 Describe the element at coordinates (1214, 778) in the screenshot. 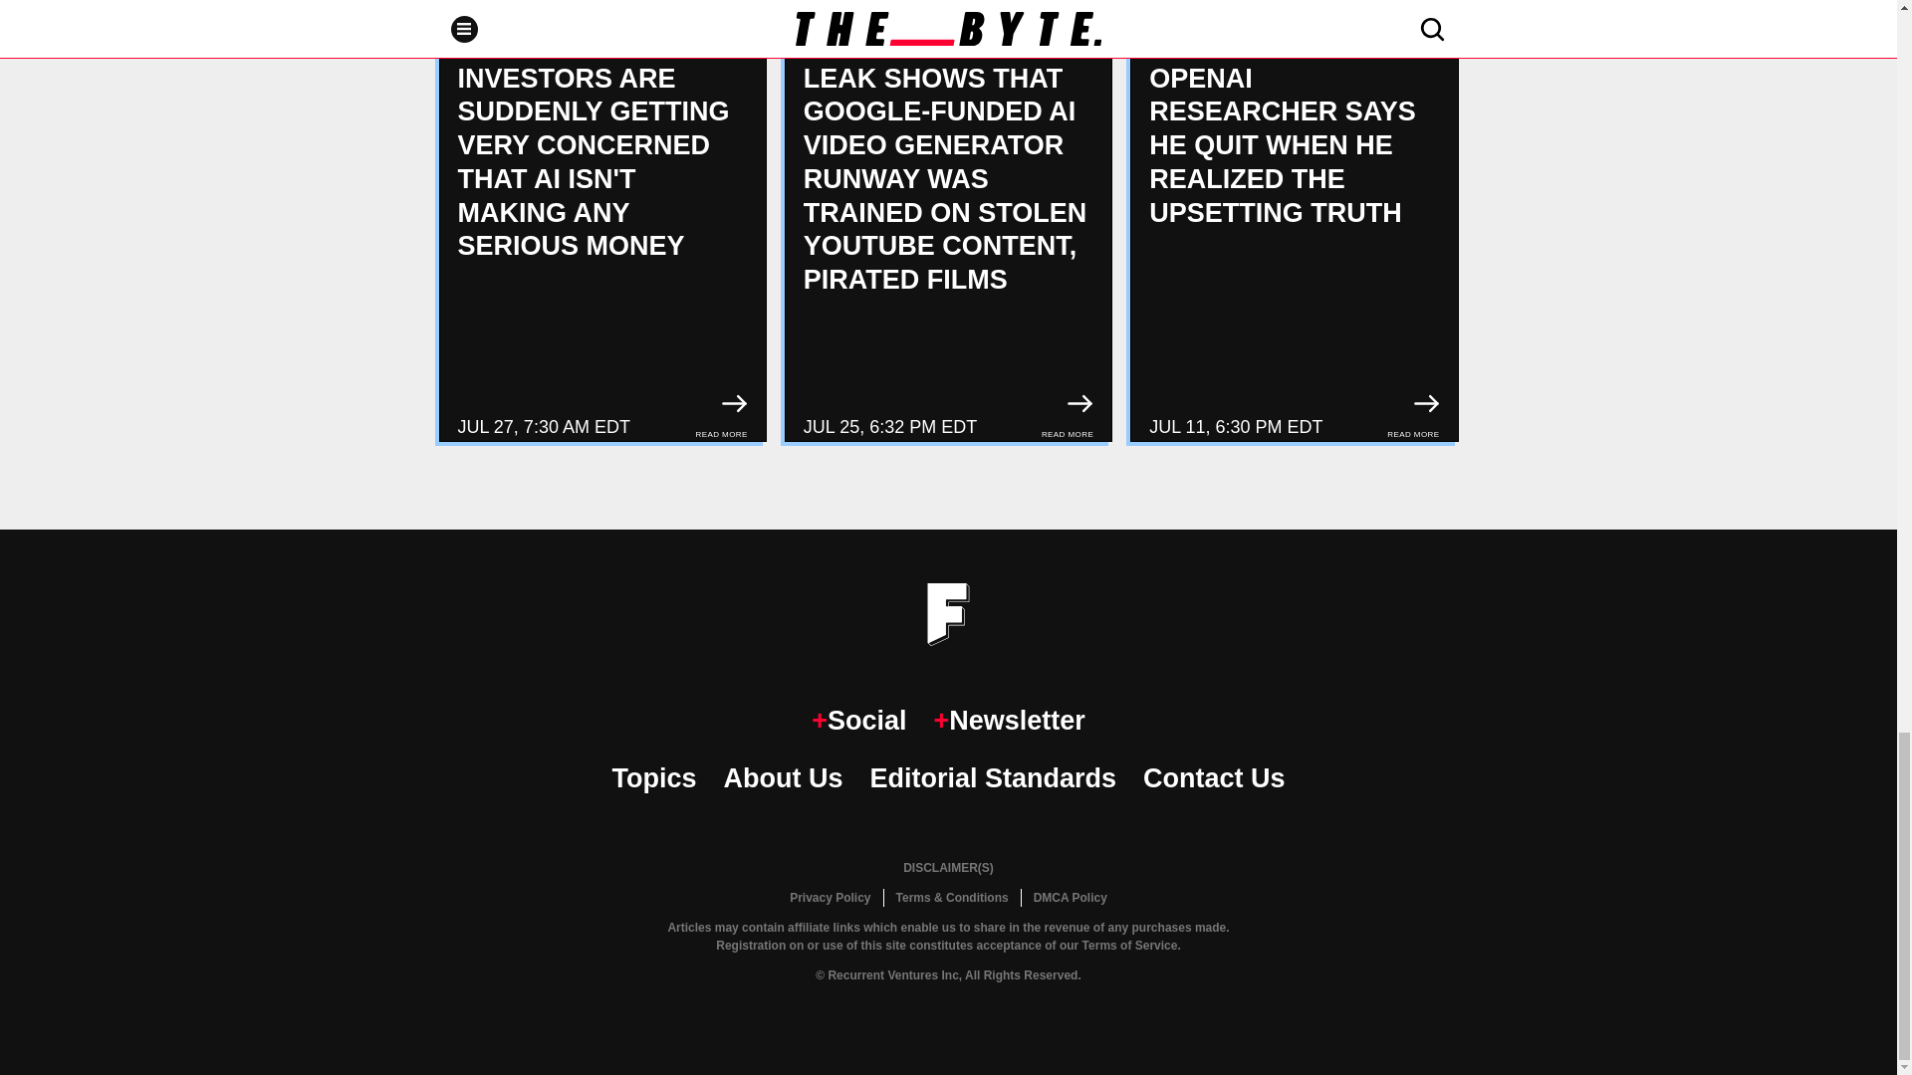

I see `Contact Us` at that location.